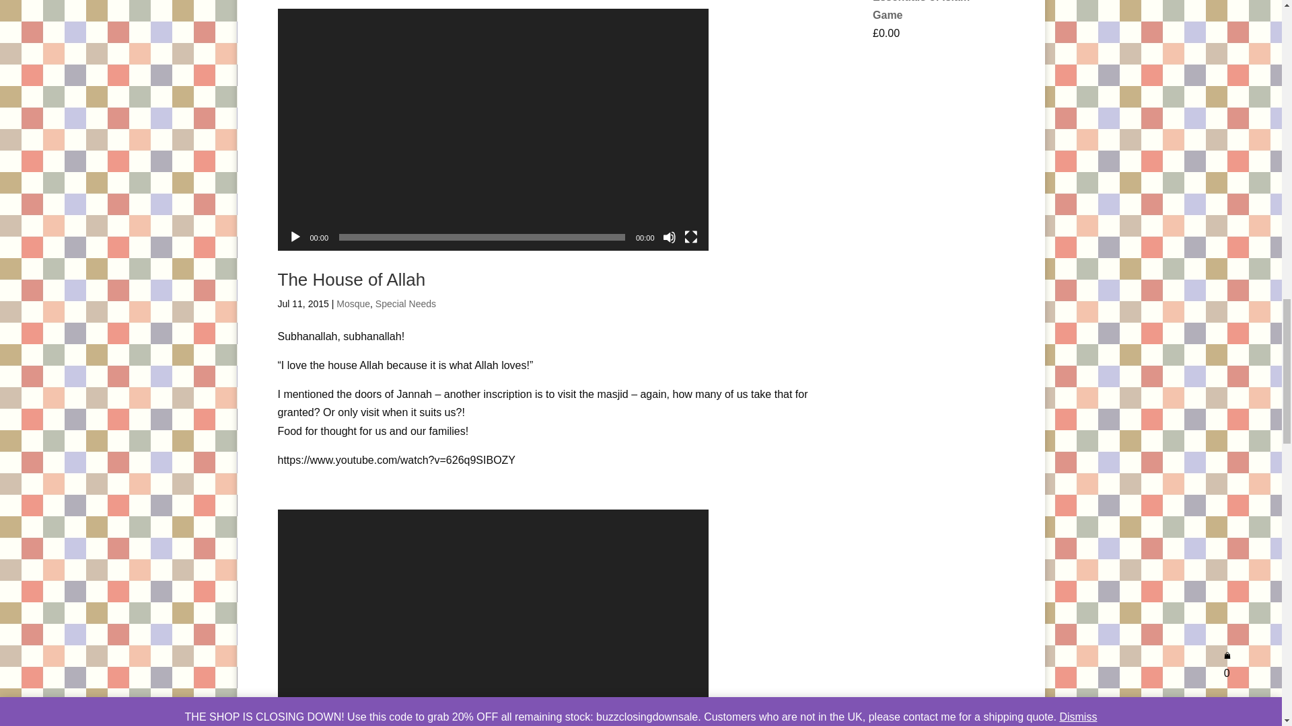 This screenshot has height=726, width=1292. Describe the element at coordinates (351, 279) in the screenshot. I see `The House of Allah` at that location.